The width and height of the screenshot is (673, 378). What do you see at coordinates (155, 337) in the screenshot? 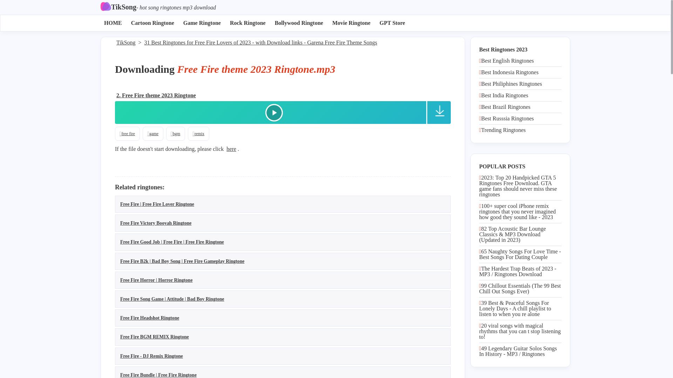
I see `Free Fire BGM REMIX Ringtone` at bounding box center [155, 337].